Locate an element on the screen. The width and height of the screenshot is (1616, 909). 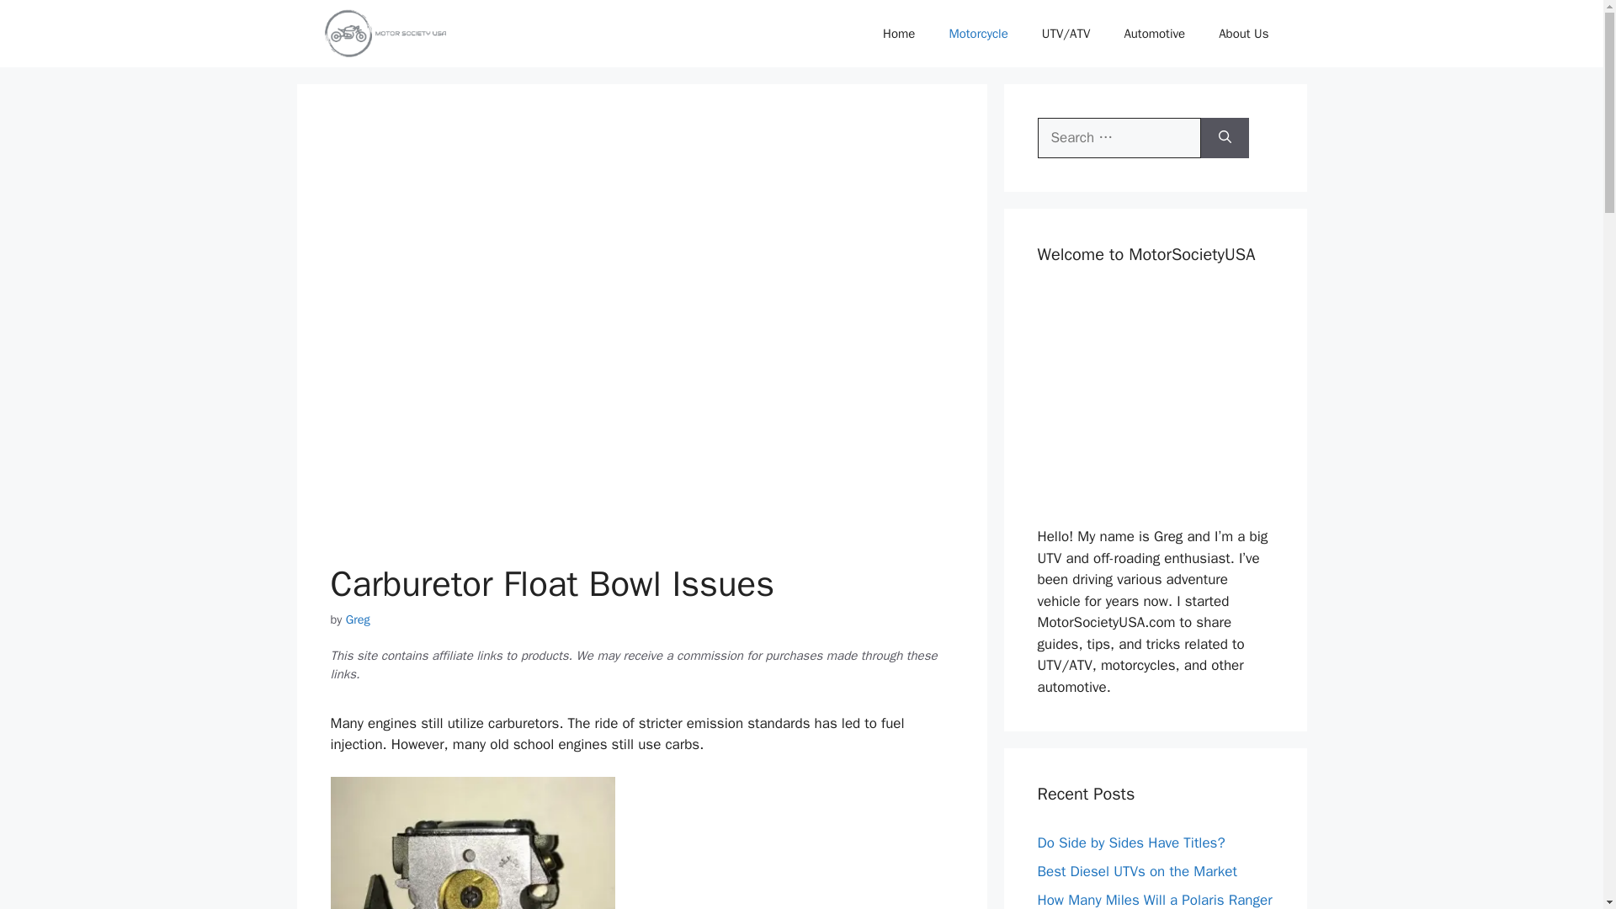
Automotive is located at coordinates (1155, 34).